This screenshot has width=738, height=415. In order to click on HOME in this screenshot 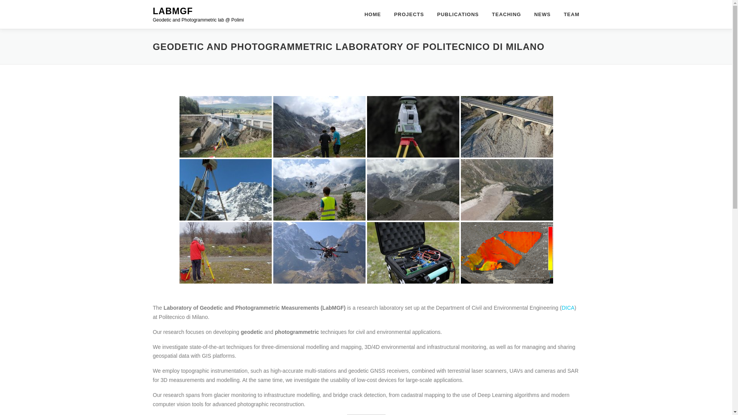, I will do `click(373, 14)`.